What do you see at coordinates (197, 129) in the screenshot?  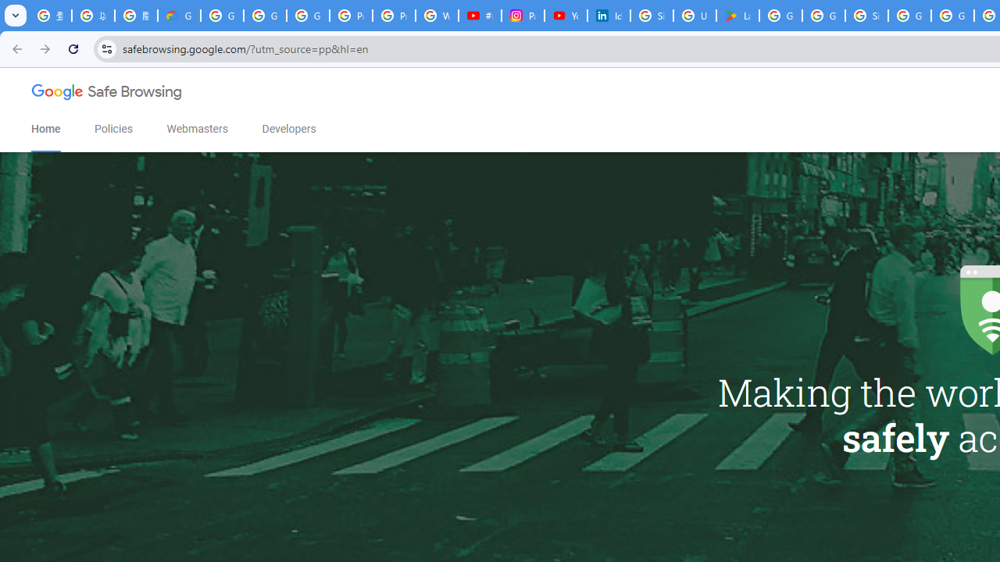 I see `Webmasters` at bounding box center [197, 129].